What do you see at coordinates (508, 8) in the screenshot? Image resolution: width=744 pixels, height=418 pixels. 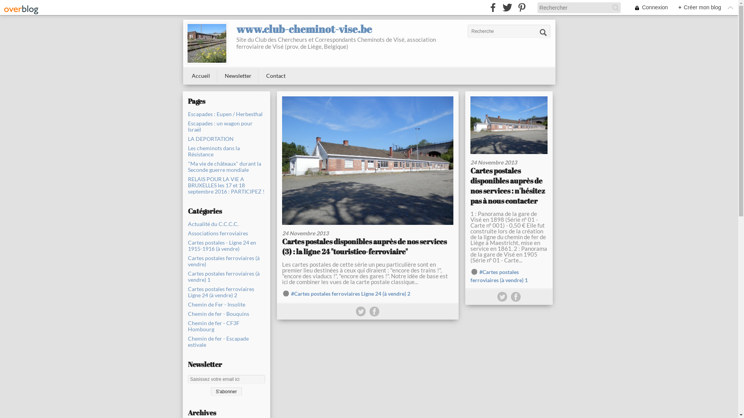 I see ` twitter` at bounding box center [508, 8].